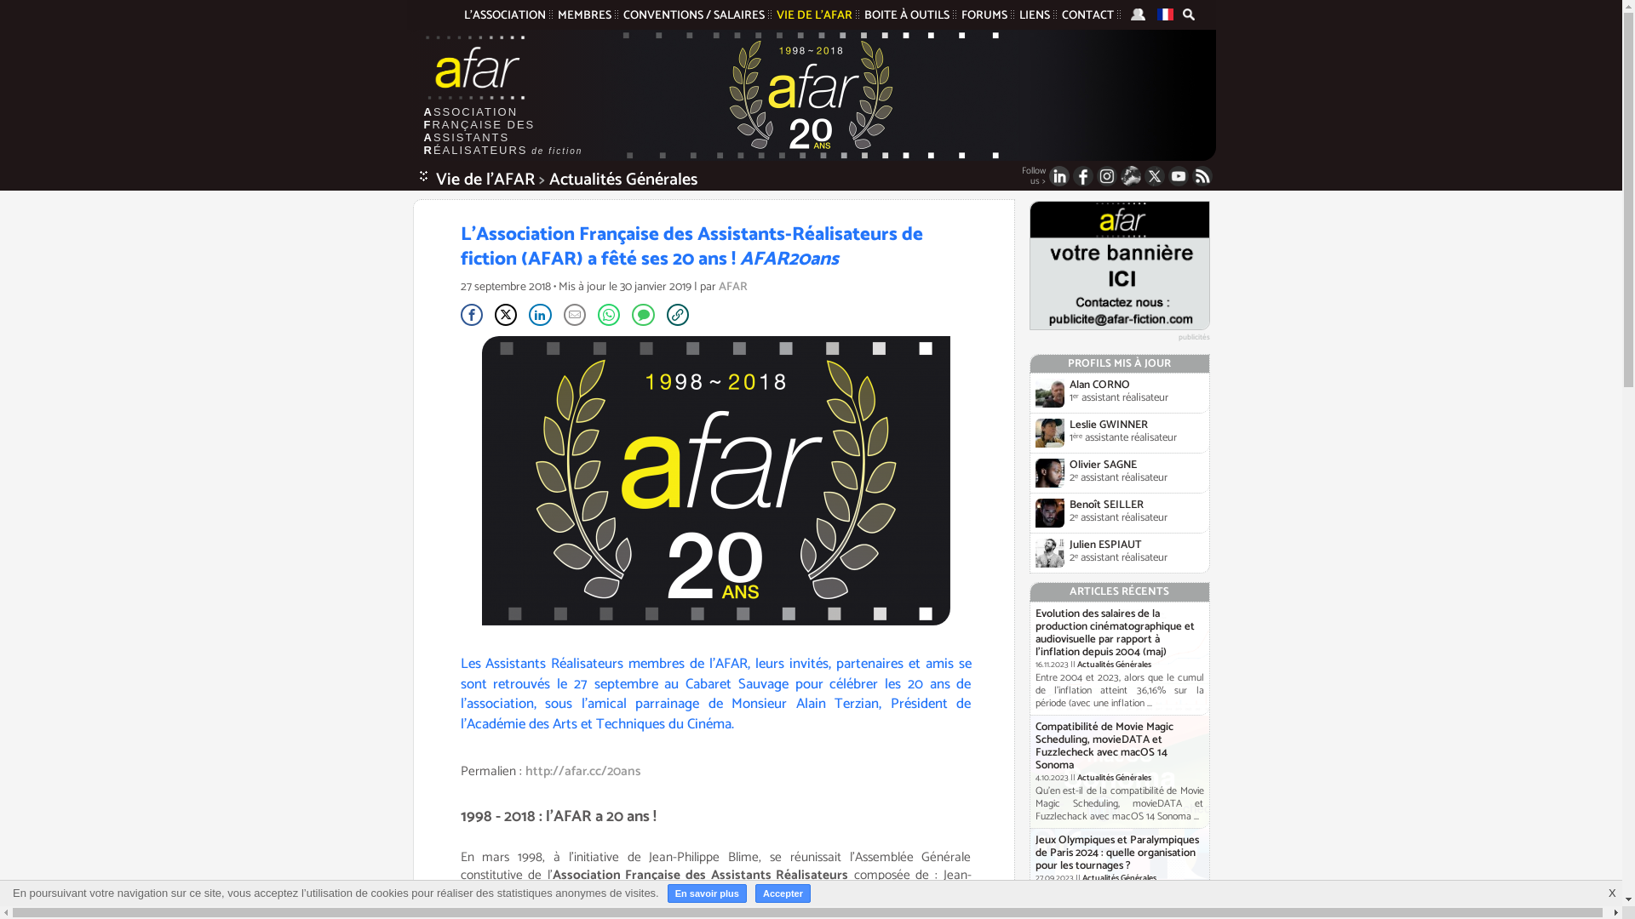 The height and width of the screenshot is (919, 1635). What do you see at coordinates (1165, 14) in the screenshot?
I see `version francaise` at bounding box center [1165, 14].